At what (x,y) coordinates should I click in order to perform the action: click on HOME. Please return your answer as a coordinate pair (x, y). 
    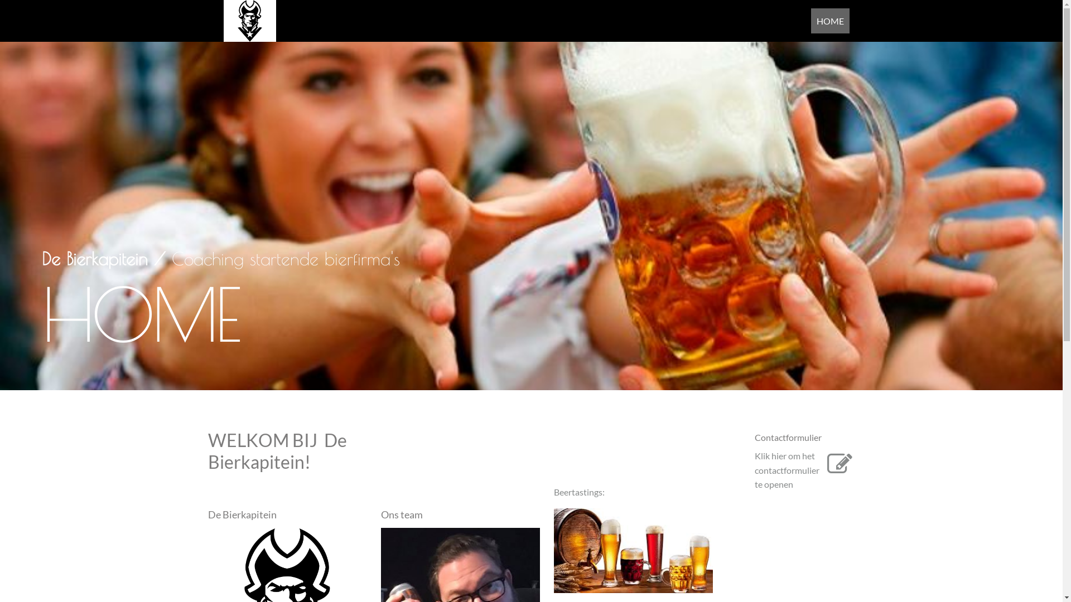
    Looking at the image, I should click on (830, 21).